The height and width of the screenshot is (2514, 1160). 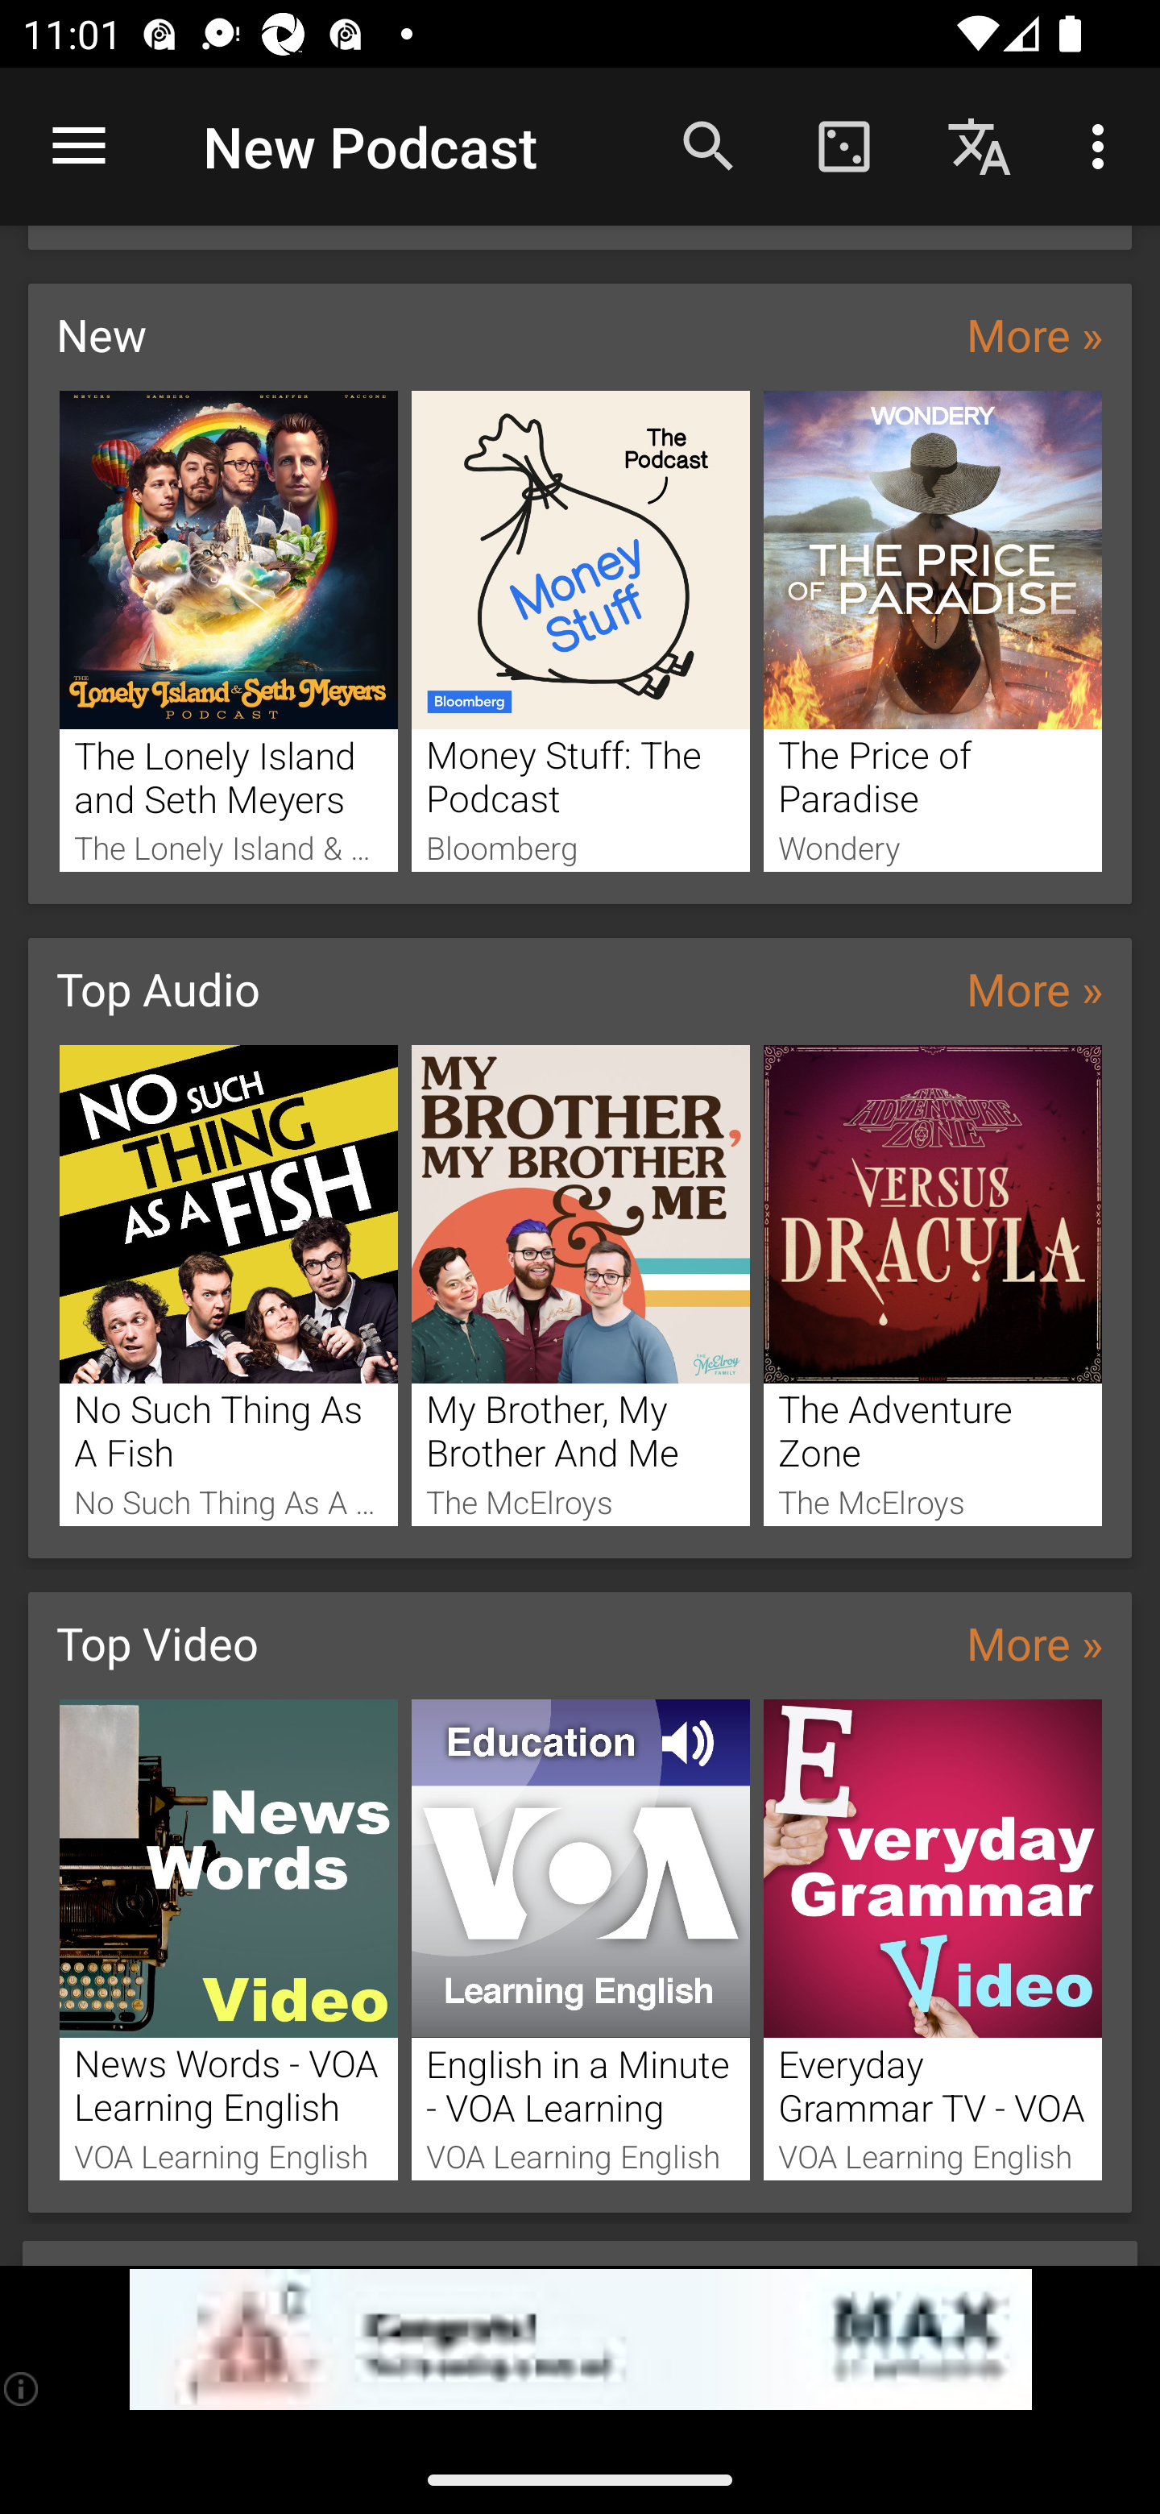 I want to click on Money Stuff: The Podcast Bloomberg, so click(x=581, y=630).